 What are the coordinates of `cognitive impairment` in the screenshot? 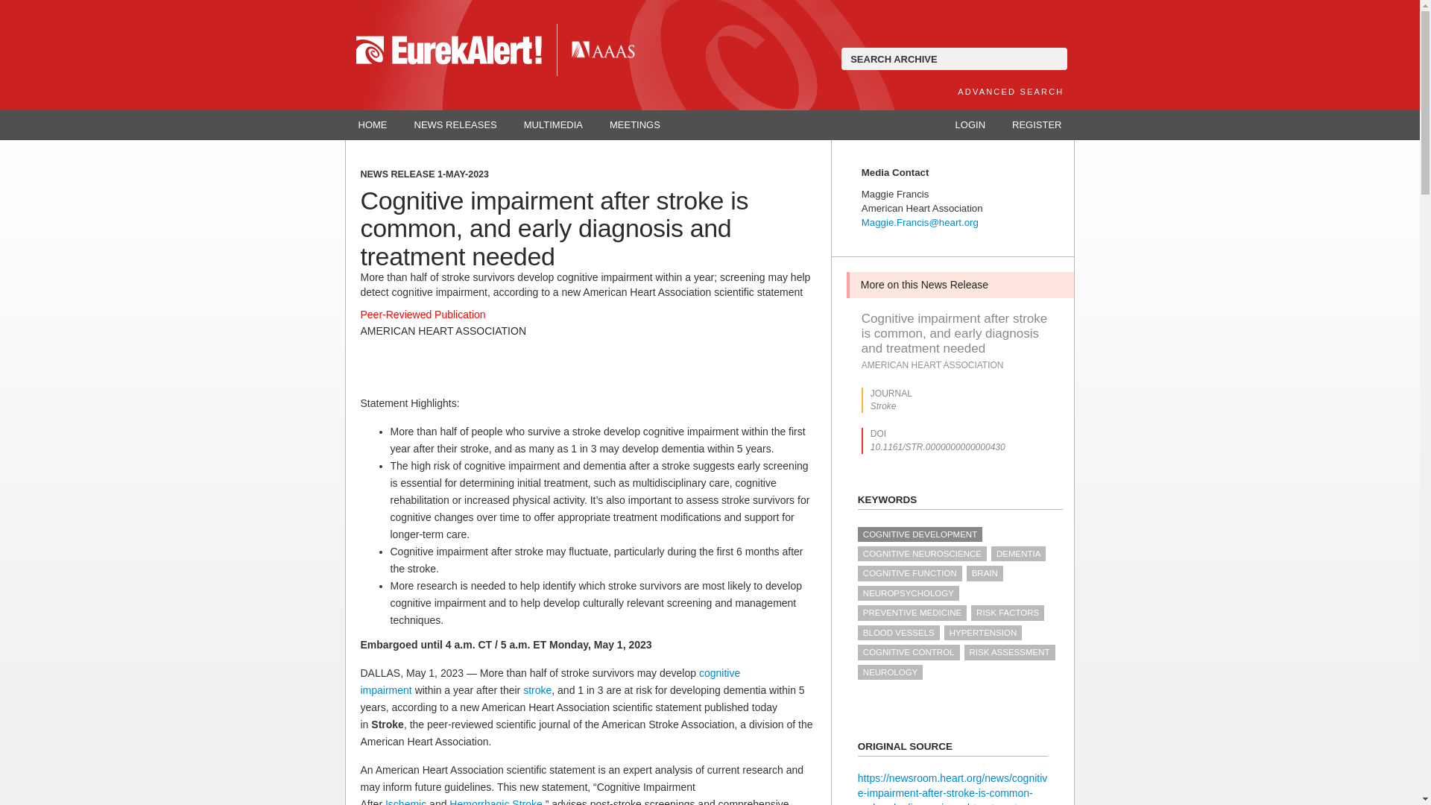 It's located at (550, 681).